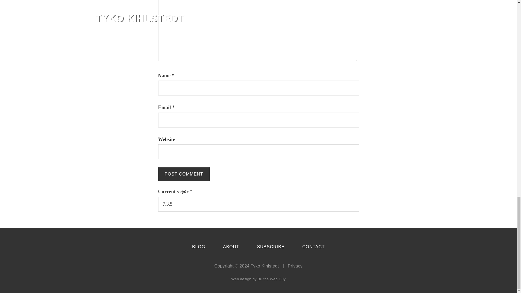 This screenshot has width=521, height=293. Describe the element at coordinates (199, 247) in the screenshot. I see `BLOG` at that location.